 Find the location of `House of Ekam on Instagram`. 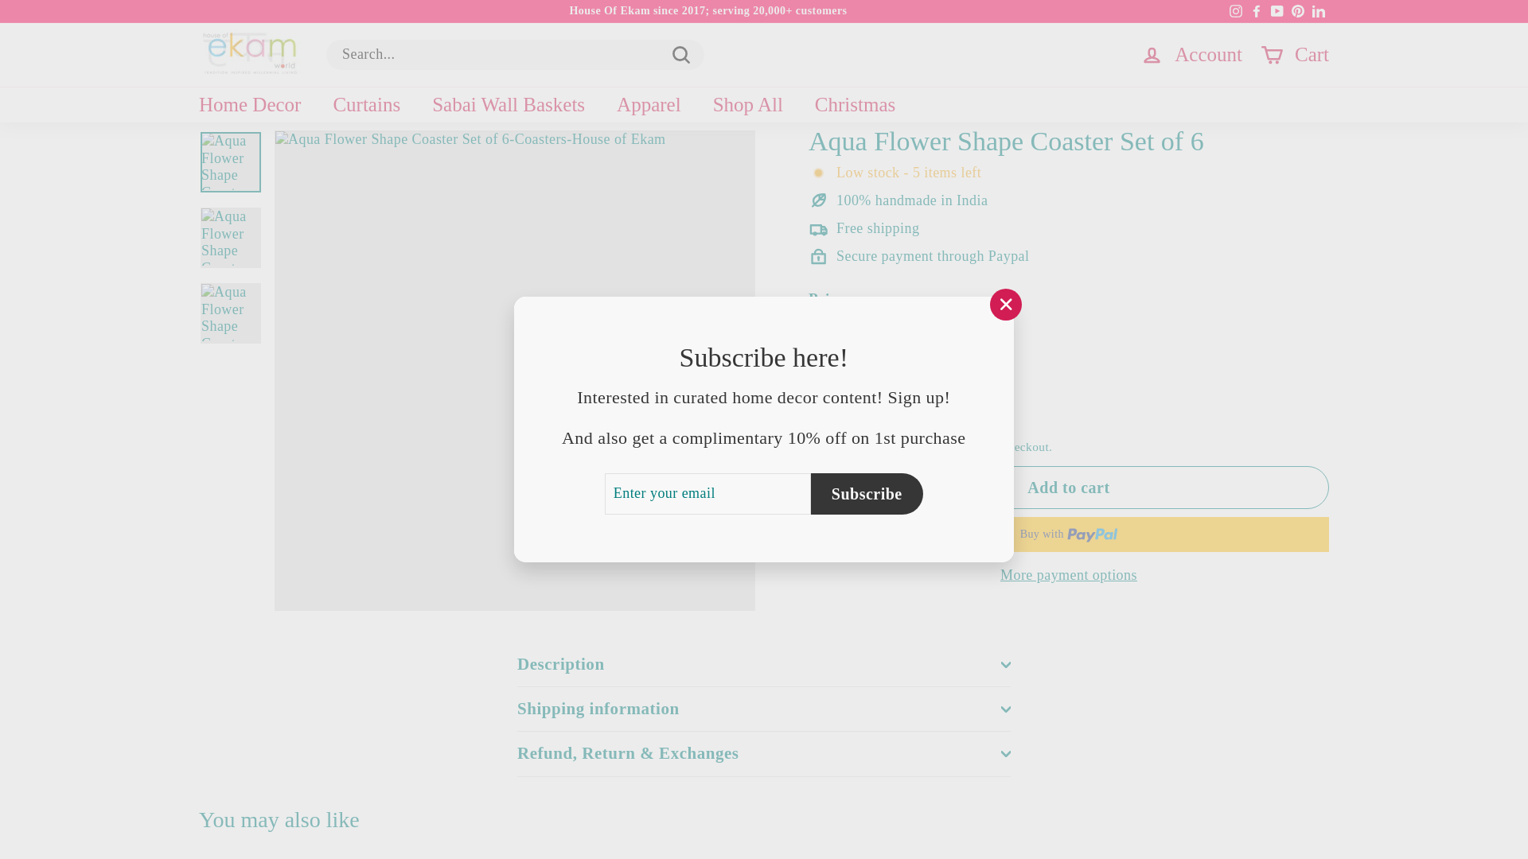

House of Ekam on Instagram is located at coordinates (1235, 11).